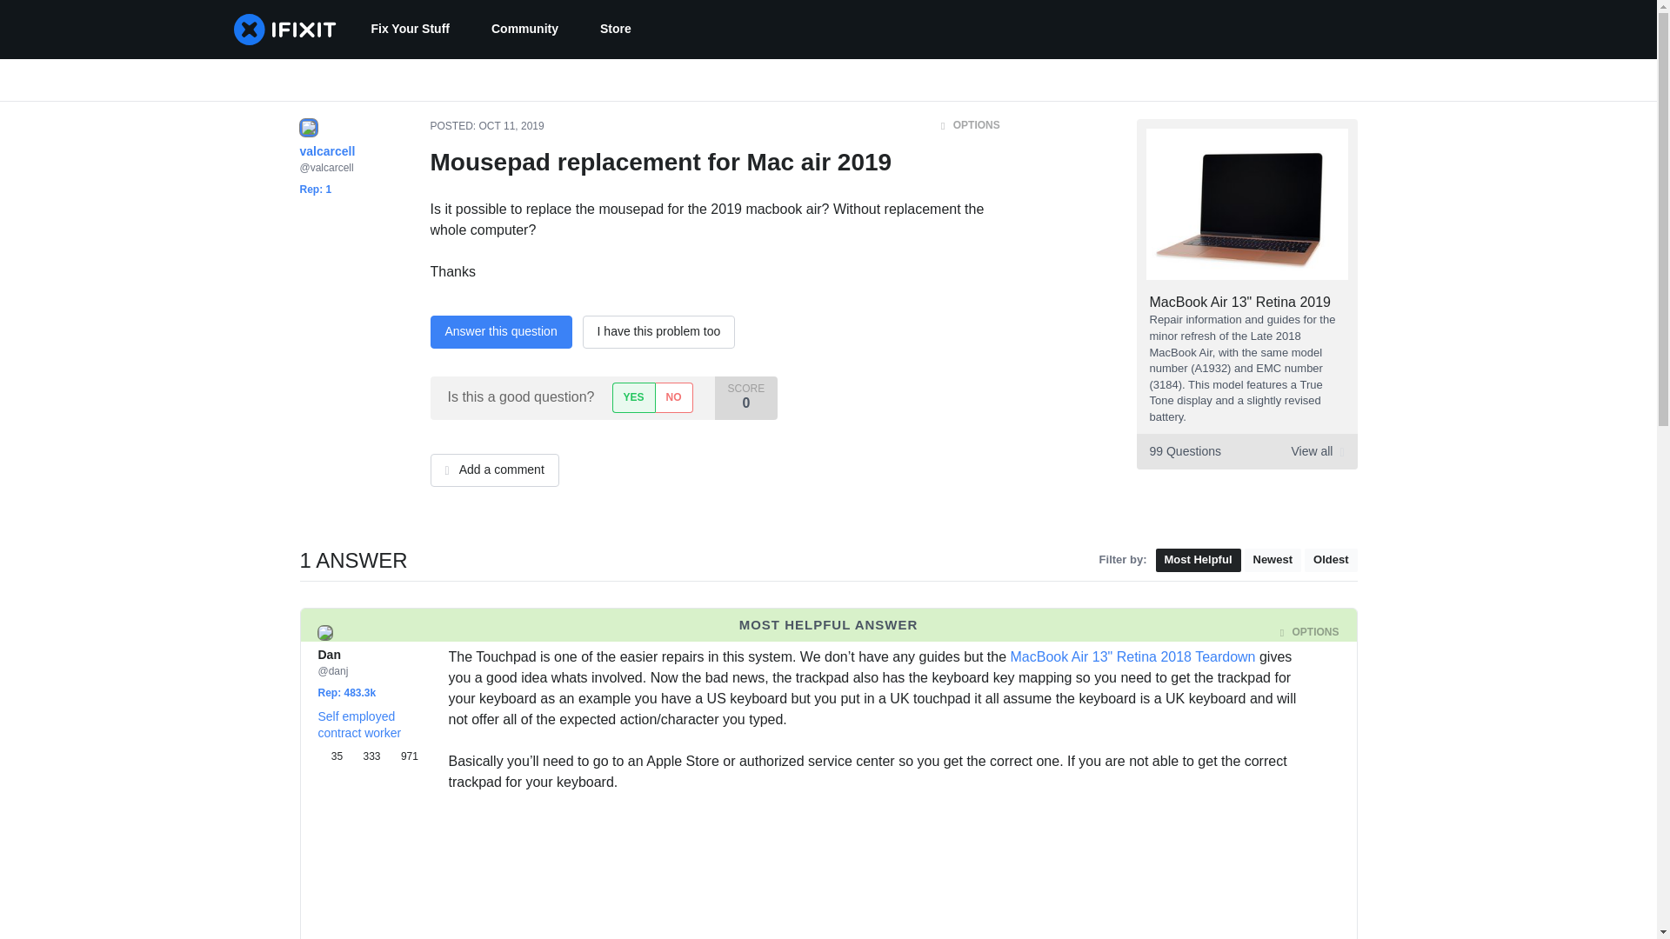 The image size is (1670, 939). I want to click on Fri, 11 Oct 2019 13:37:03 -0700, so click(531, 633).